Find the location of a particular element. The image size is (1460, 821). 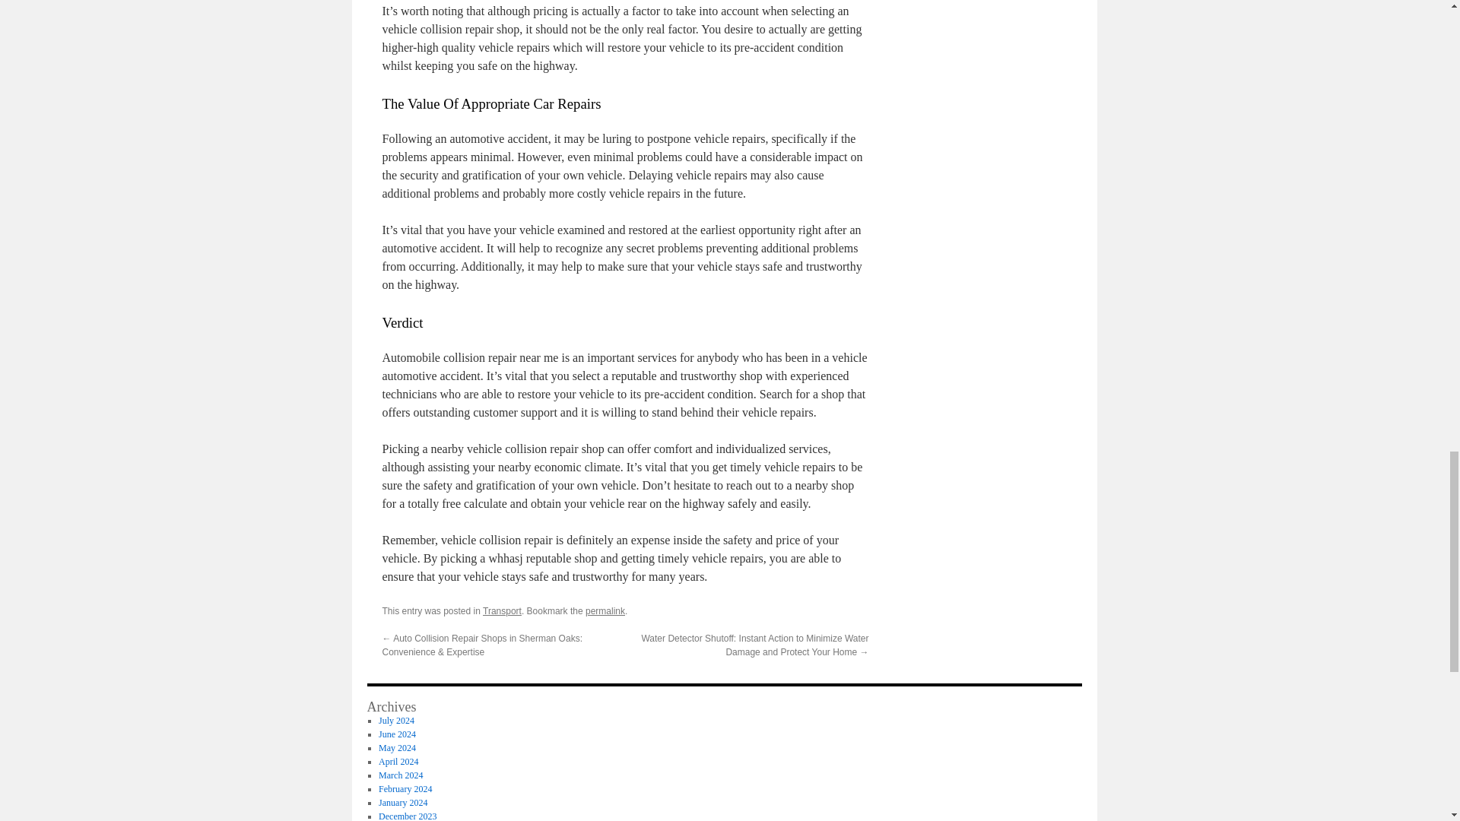

June 2024 is located at coordinates (397, 734).